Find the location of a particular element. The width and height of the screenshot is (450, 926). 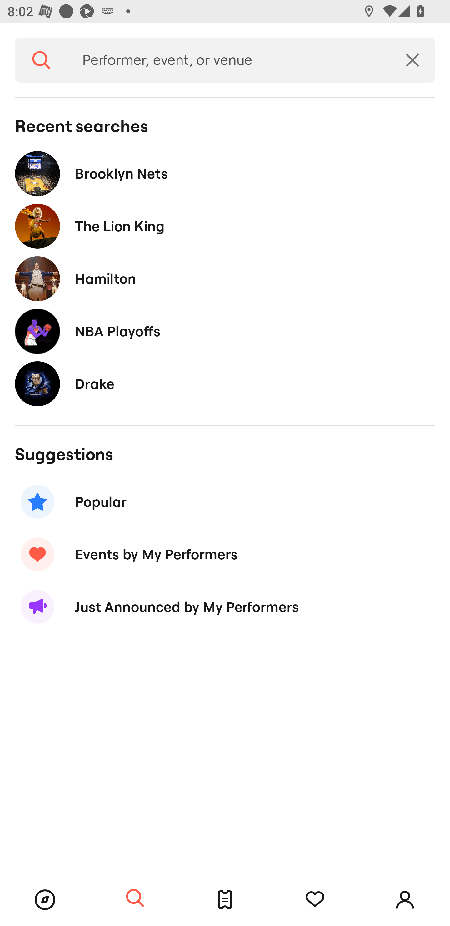

Performer, event, or venue is located at coordinates (229, 60).